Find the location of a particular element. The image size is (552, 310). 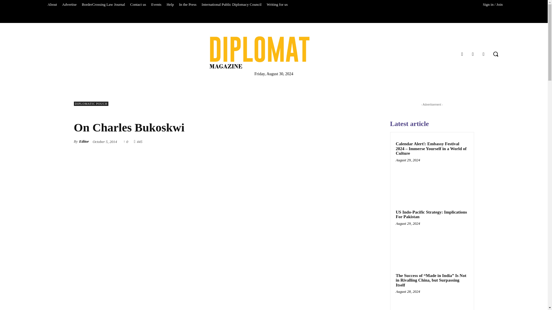

BorderCrossing Law Journal is located at coordinates (103, 5).